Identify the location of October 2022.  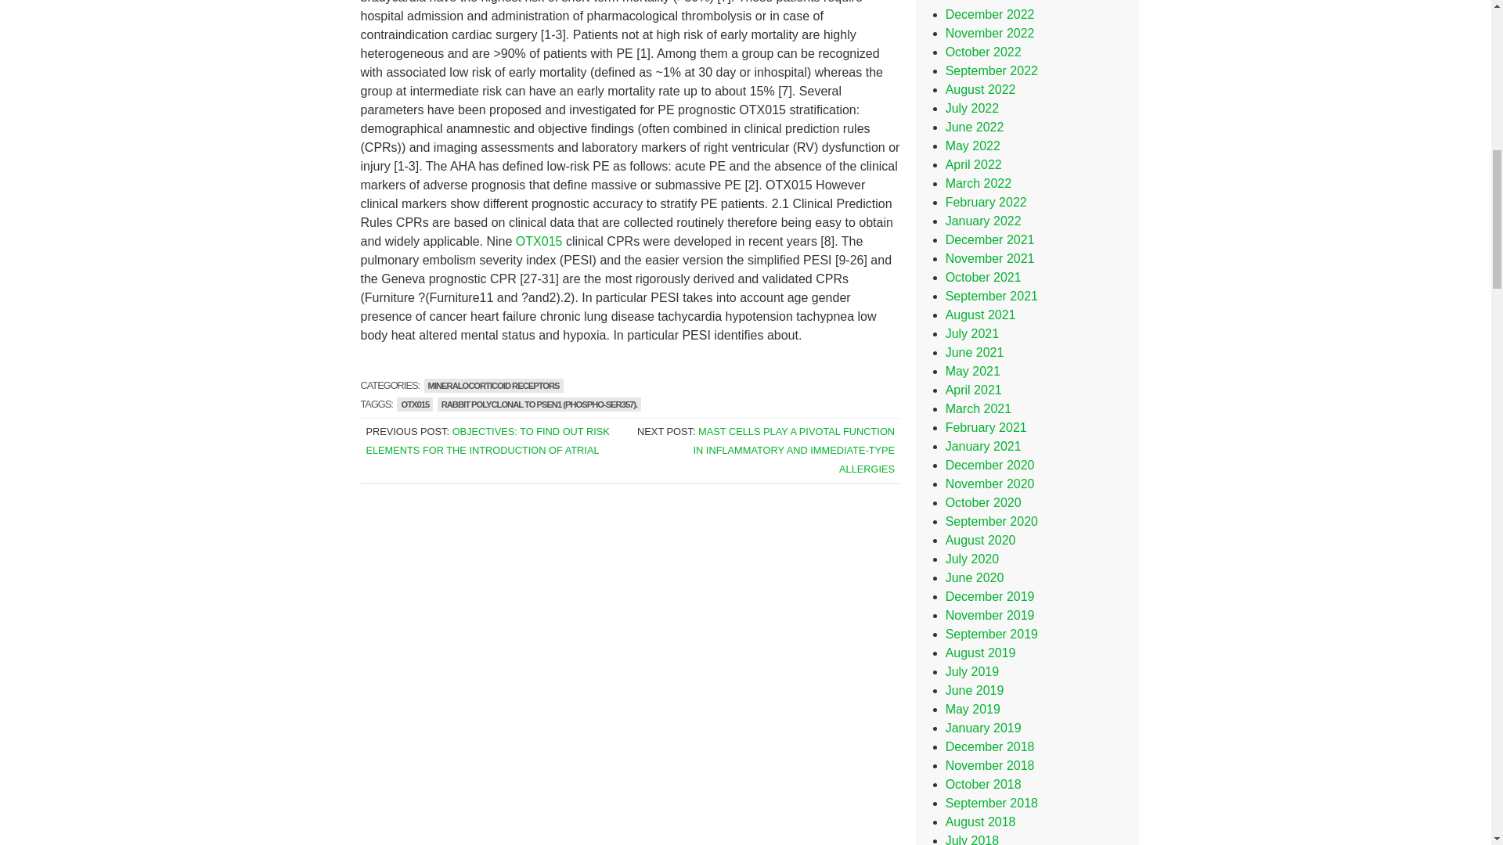
(983, 52).